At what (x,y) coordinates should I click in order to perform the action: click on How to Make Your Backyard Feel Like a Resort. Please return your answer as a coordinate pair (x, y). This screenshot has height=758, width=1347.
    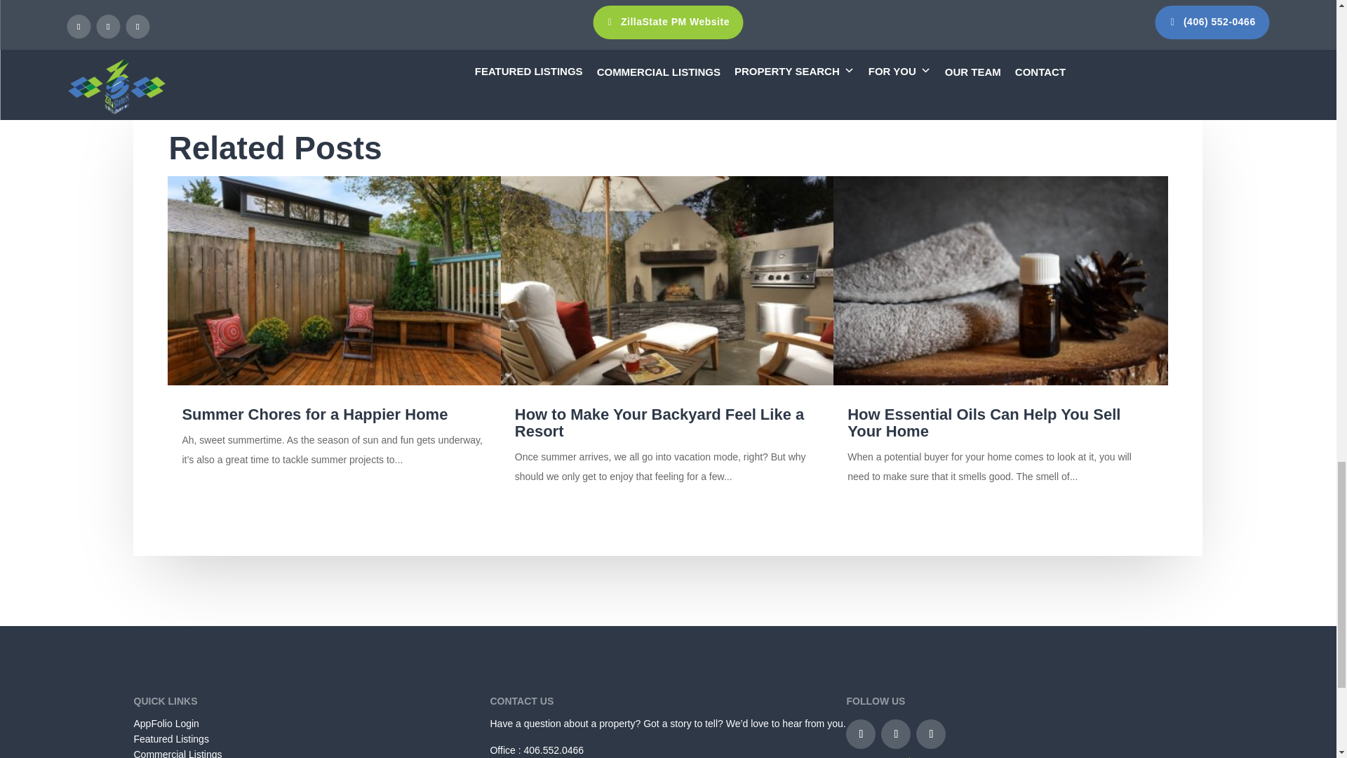
    Looking at the image, I should click on (659, 423).